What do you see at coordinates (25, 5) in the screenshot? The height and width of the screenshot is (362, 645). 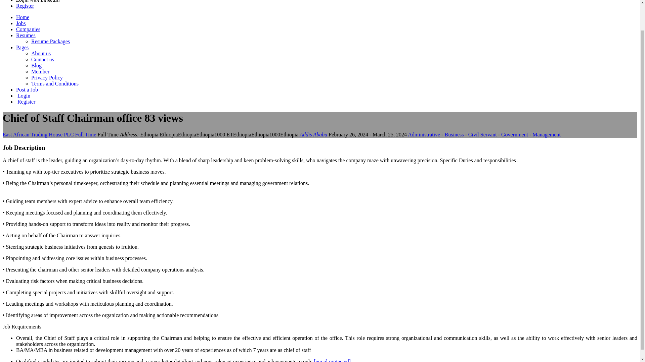 I see `Register` at bounding box center [25, 5].